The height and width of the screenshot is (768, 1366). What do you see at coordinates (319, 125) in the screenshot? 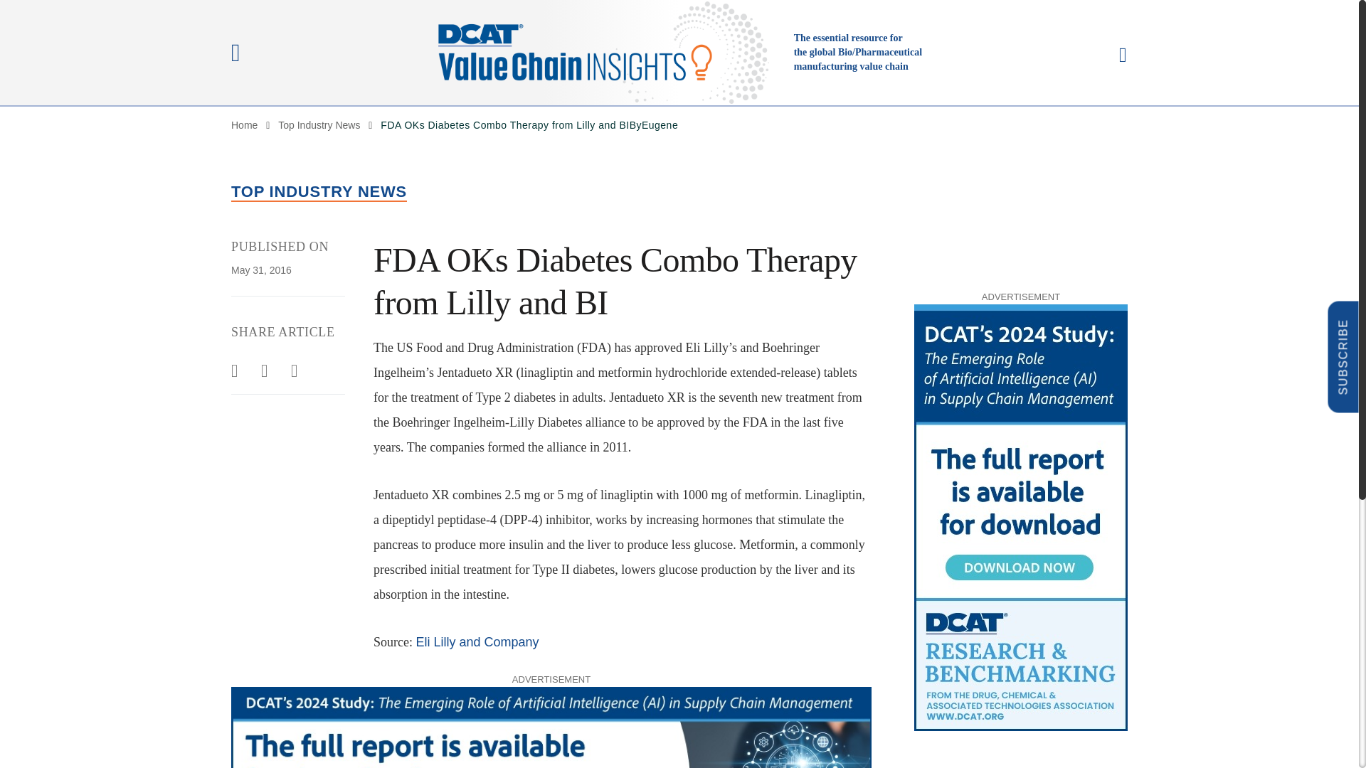
I see `Top Industry News` at bounding box center [319, 125].